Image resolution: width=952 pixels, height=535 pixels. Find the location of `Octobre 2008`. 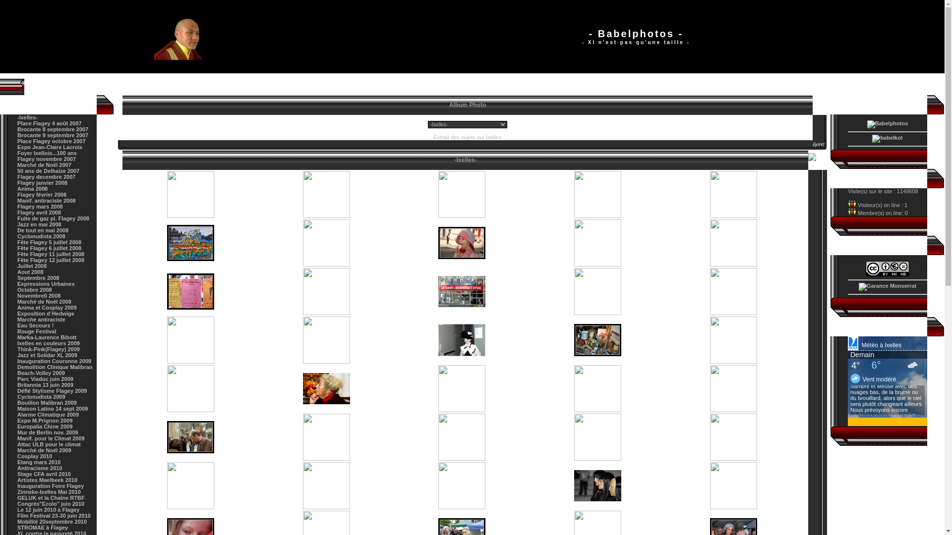

Octobre 2008 is located at coordinates (35, 290).